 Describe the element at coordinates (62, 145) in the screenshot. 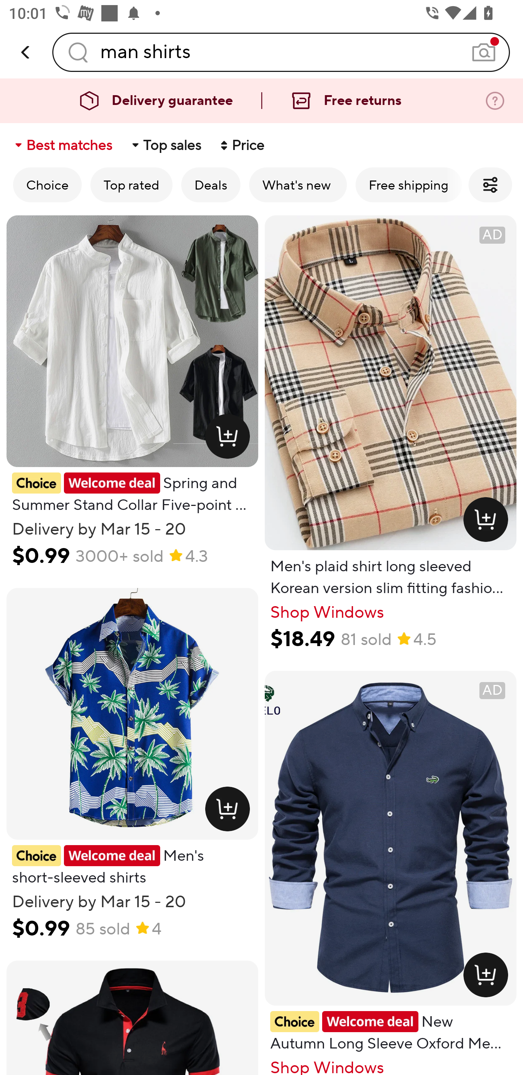

I see `Best matches` at that location.